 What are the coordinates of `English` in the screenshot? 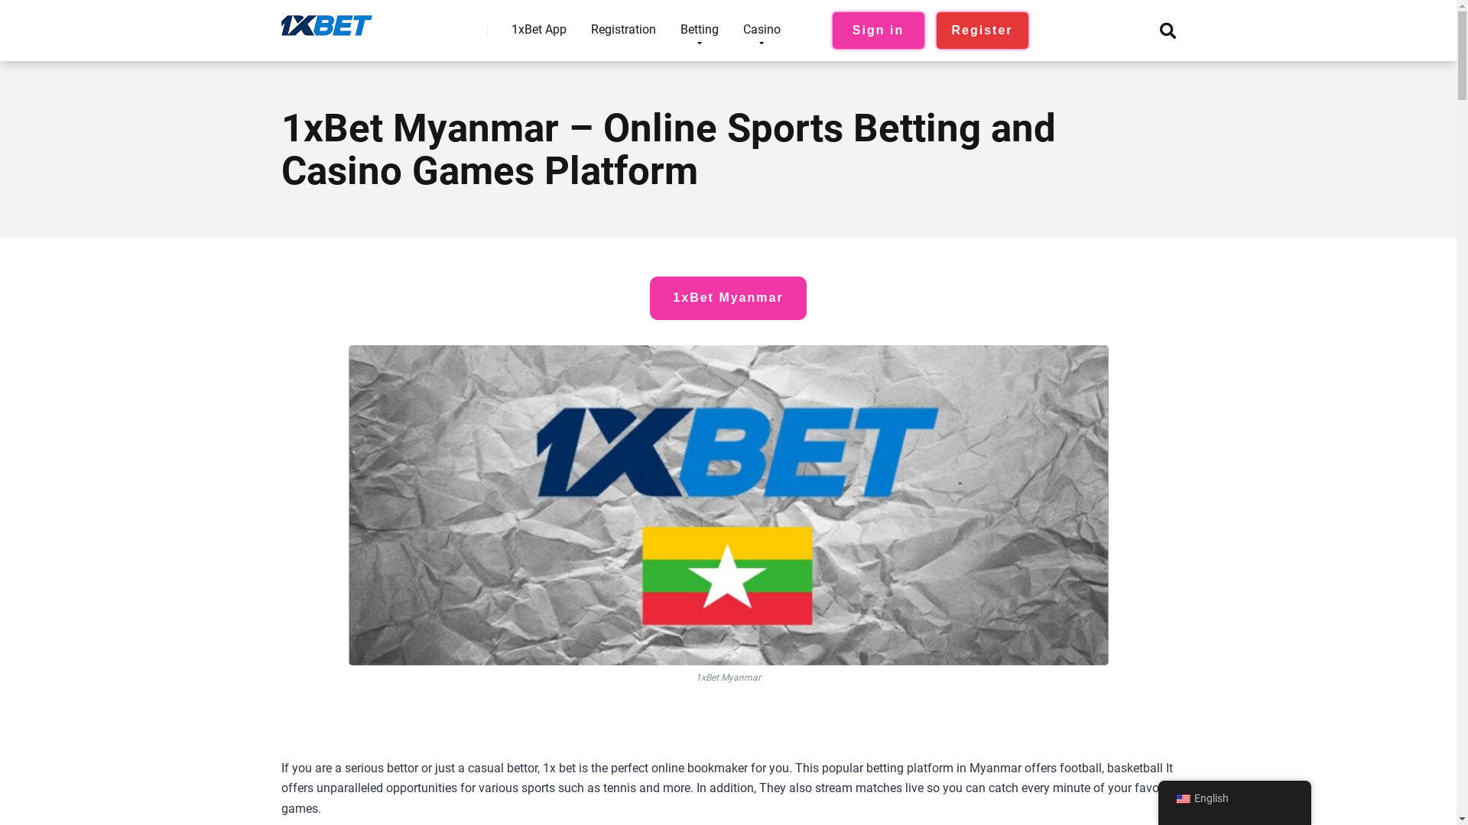 It's located at (1183, 799).